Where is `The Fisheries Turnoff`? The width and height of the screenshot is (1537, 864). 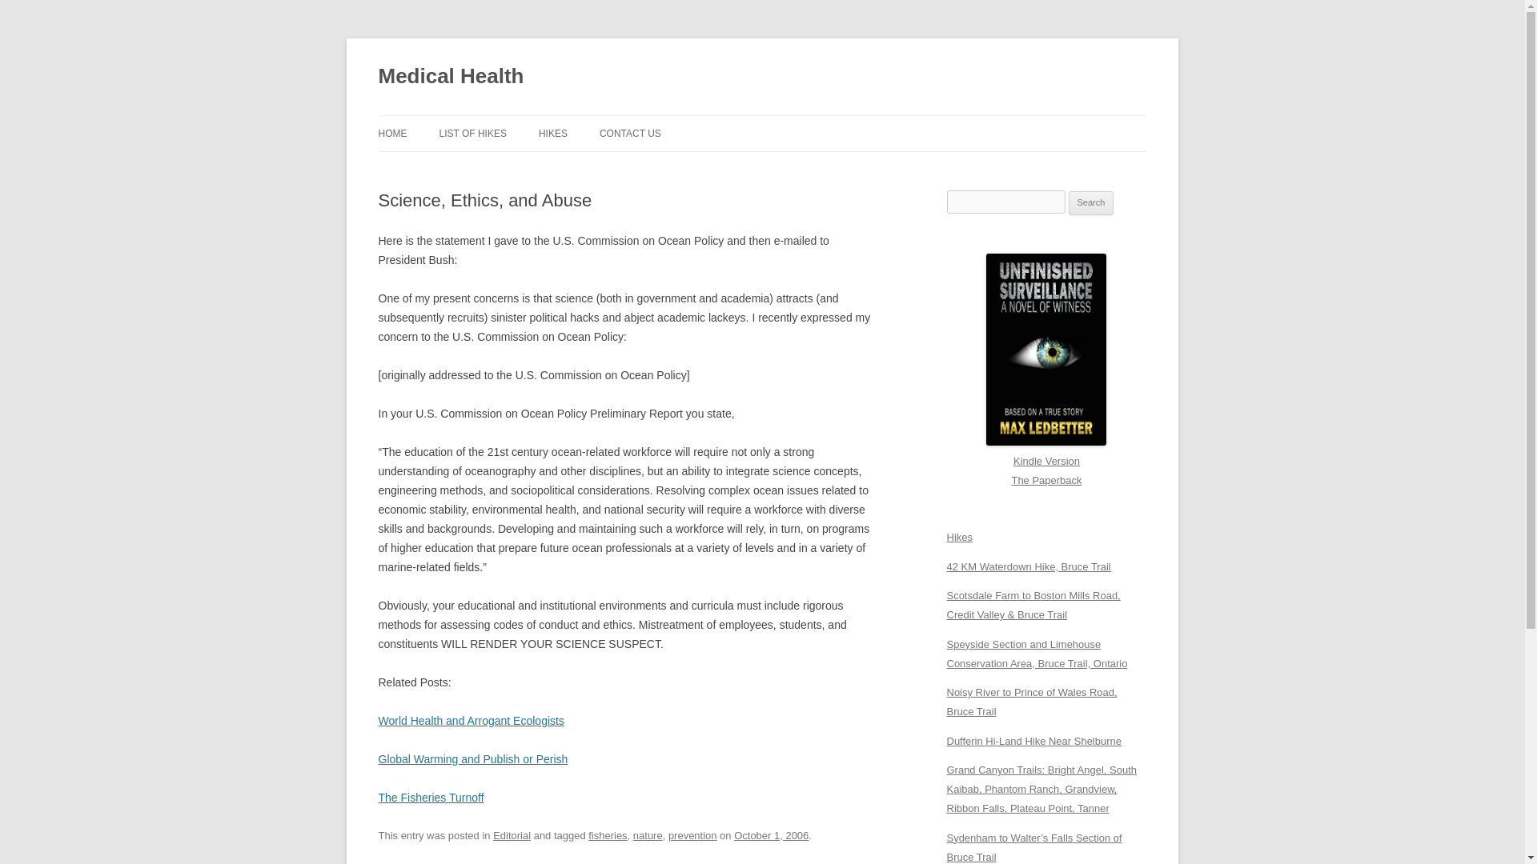
The Fisheries Turnoff is located at coordinates (431, 798).